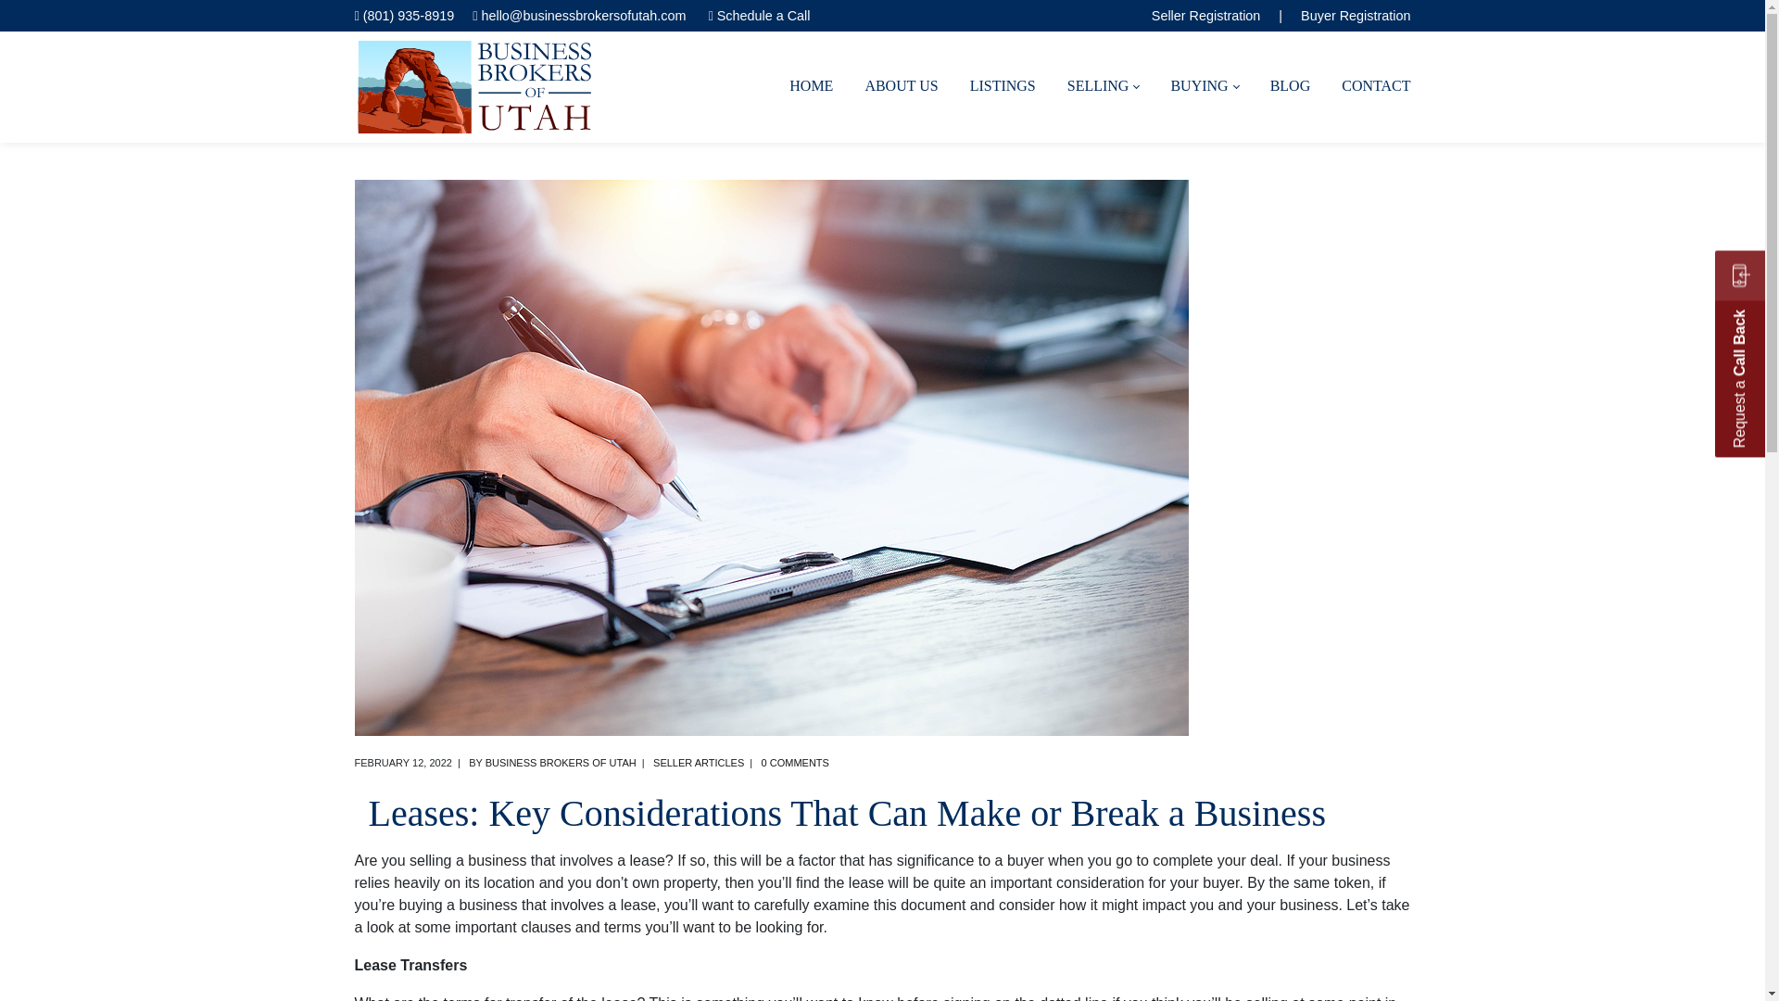 The image size is (1779, 1001). Describe the element at coordinates (1290, 87) in the screenshot. I see `BLOG` at that location.